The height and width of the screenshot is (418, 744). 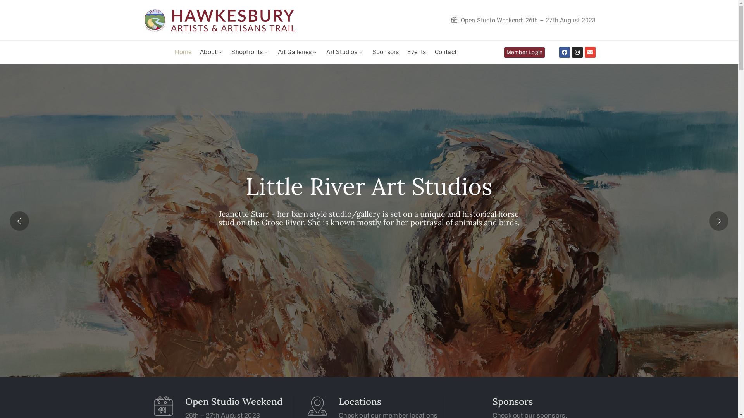 What do you see at coordinates (183, 52) in the screenshot?
I see `Home` at bounding box center [183, 52].